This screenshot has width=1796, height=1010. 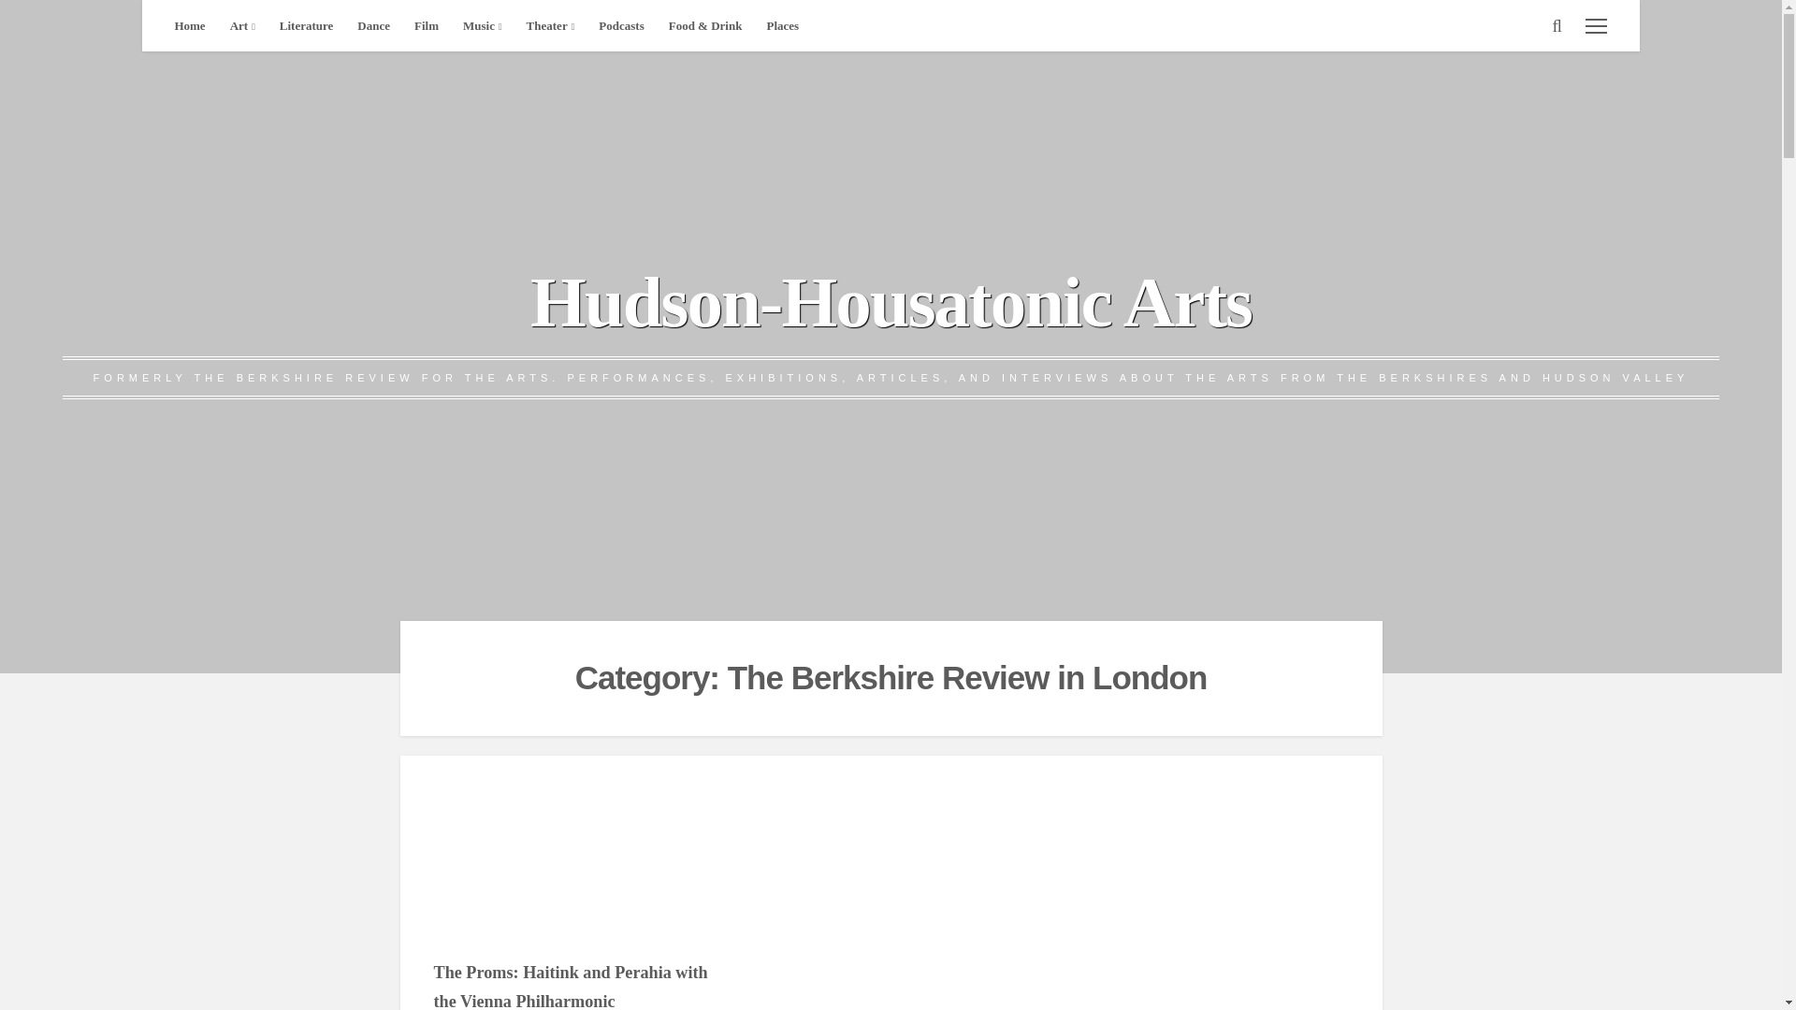 What do you see at coordinates (307, 26) in the screenshot?
I see `Literature` at bounding box center [307, 26].